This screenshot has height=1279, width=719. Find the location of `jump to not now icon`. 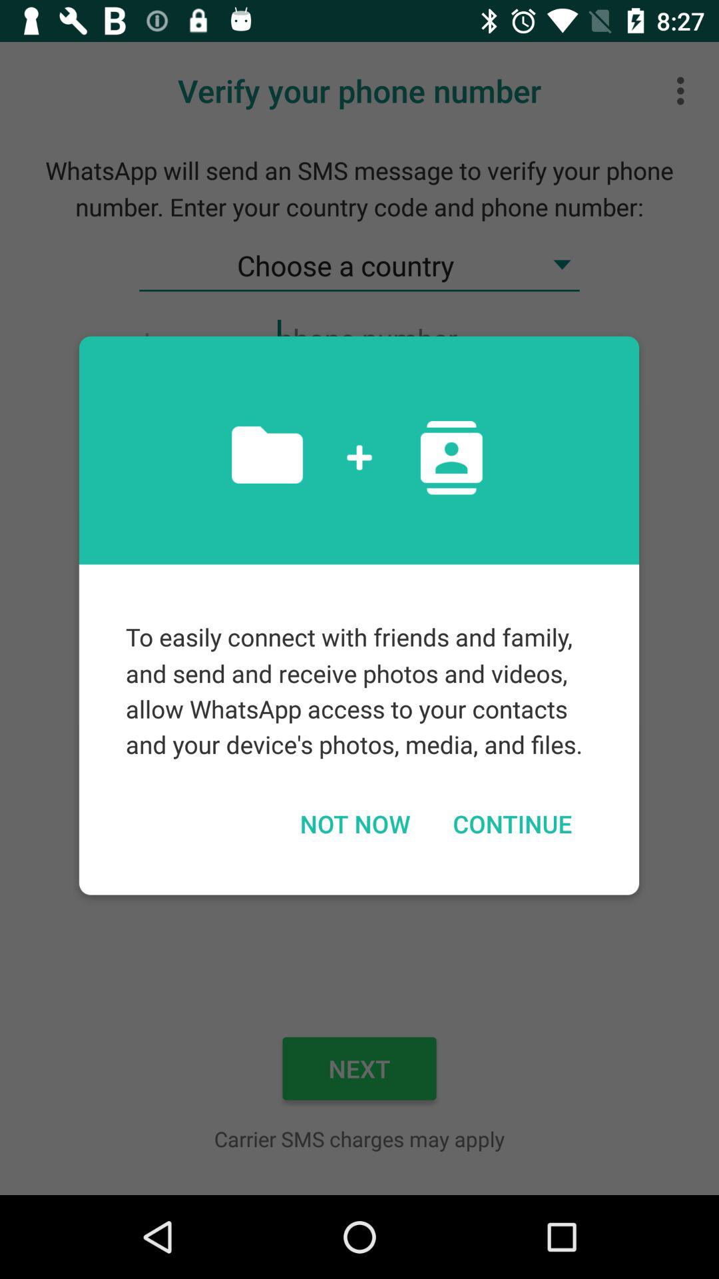

jump to not now icon is located at coordinates (354, 823).